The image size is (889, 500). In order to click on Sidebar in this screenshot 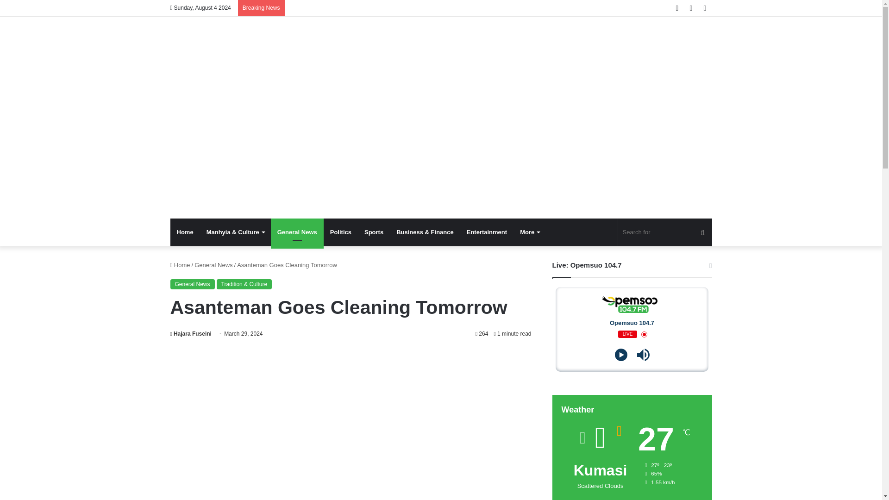, I will do `click(705, 8)`.